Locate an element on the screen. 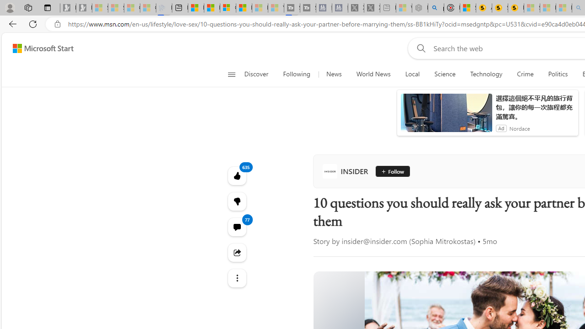  Nordace - Summer Adventures 2024 - Sleeping is located at coordinates (420, 8).